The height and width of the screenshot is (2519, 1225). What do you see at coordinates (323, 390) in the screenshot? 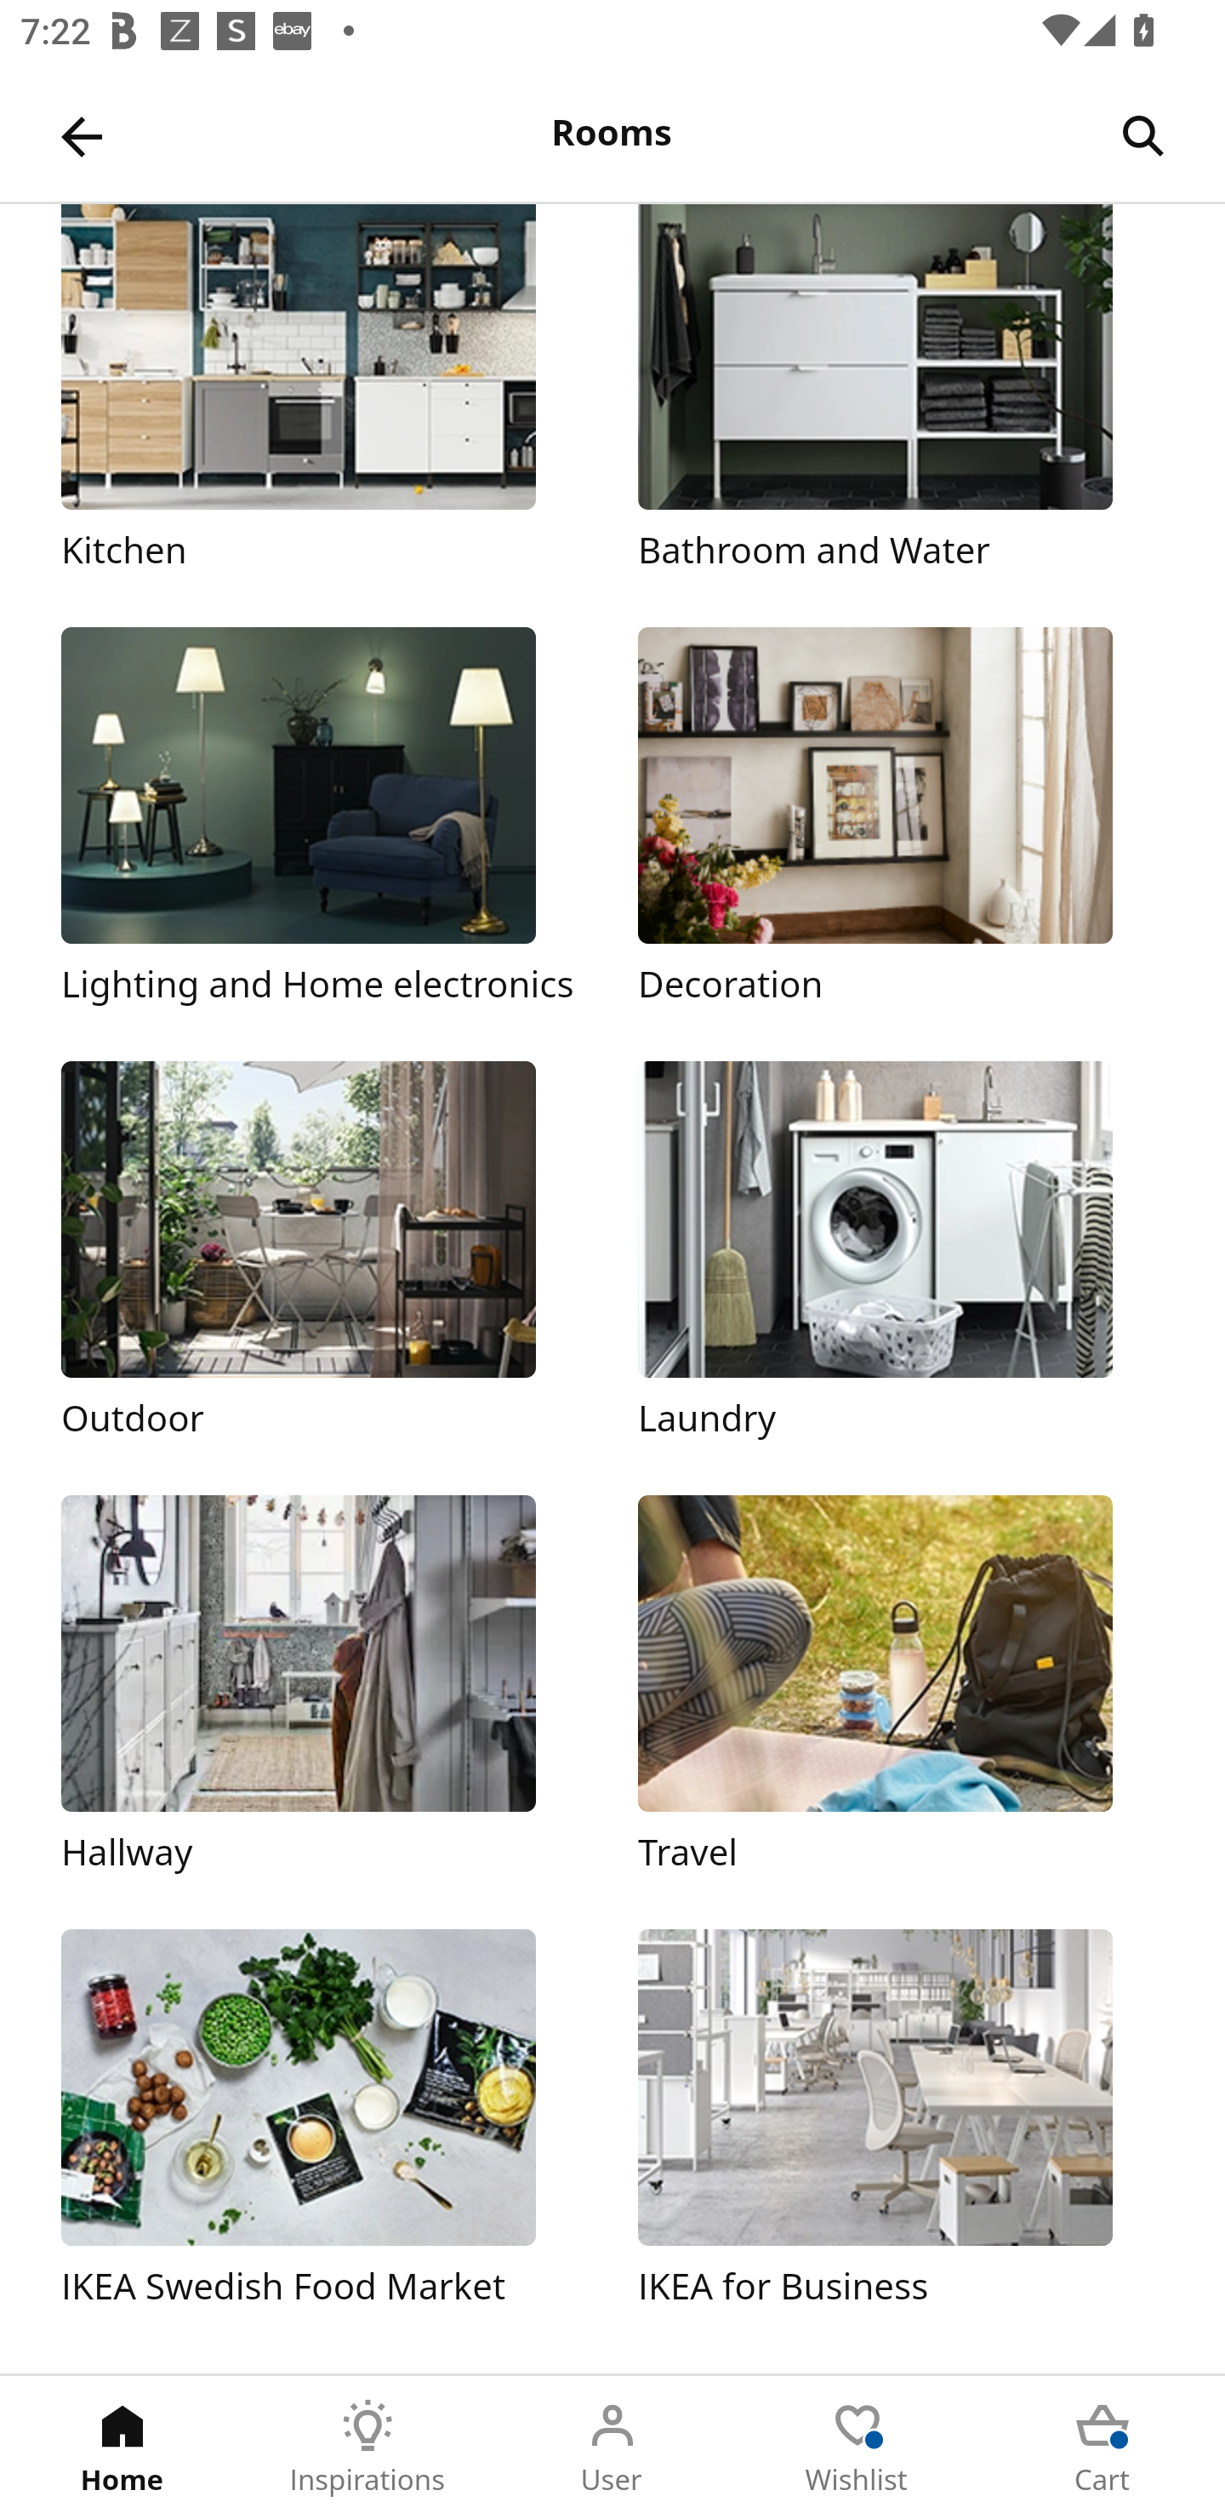
I see `Kitchen` at bounding box center [323, 390].